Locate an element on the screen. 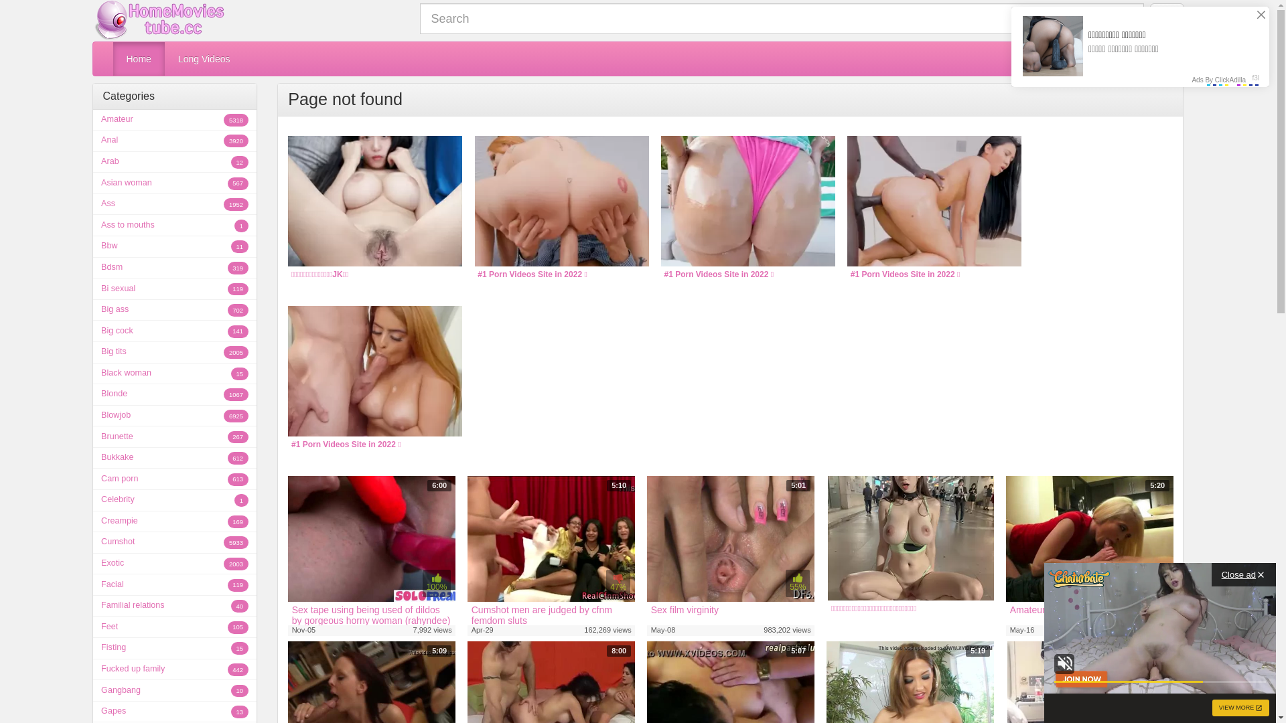 The width and height of the screenshot is (1286, 723). Fucked up family
442 is located at coordinates (174, 670).